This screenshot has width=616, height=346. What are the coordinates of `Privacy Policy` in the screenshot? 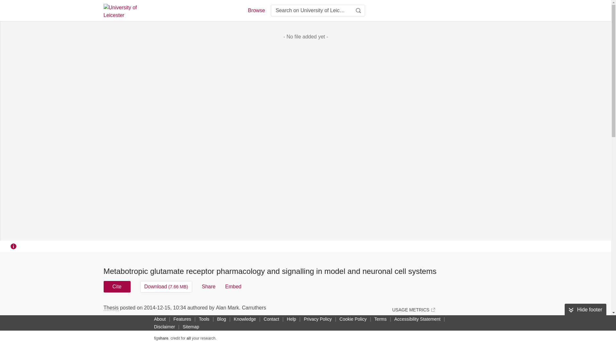 It's located at (318, 319).